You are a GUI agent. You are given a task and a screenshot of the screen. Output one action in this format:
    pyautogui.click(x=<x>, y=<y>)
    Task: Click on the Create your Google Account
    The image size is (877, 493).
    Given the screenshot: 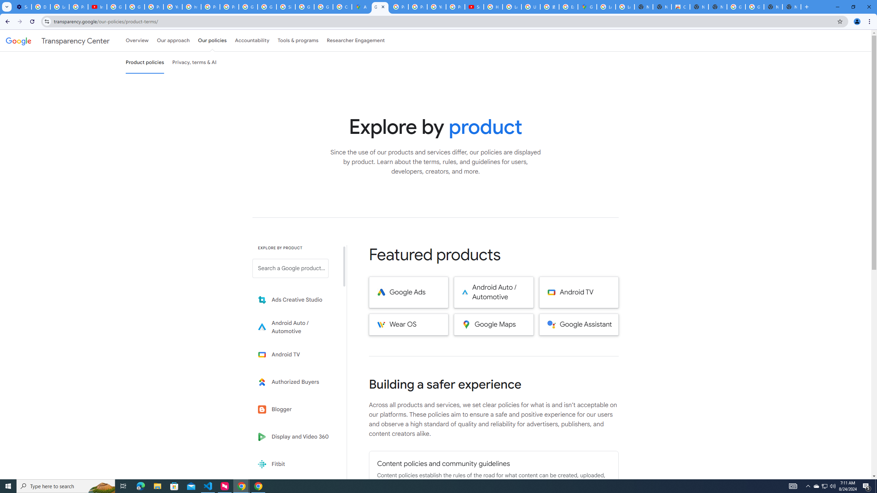 What is the action you would take?
    pyautogui.click(x=342, y=7)
    